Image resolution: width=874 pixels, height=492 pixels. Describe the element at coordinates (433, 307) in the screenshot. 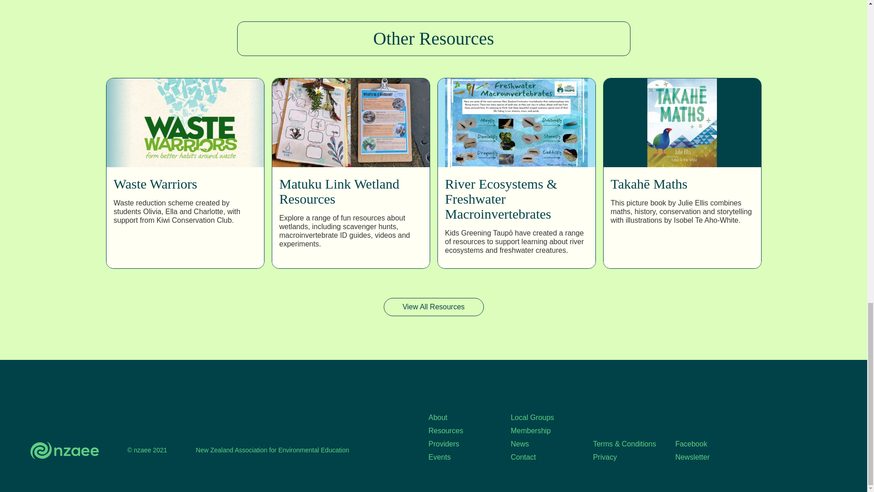

I see `View All Resources` at that location.